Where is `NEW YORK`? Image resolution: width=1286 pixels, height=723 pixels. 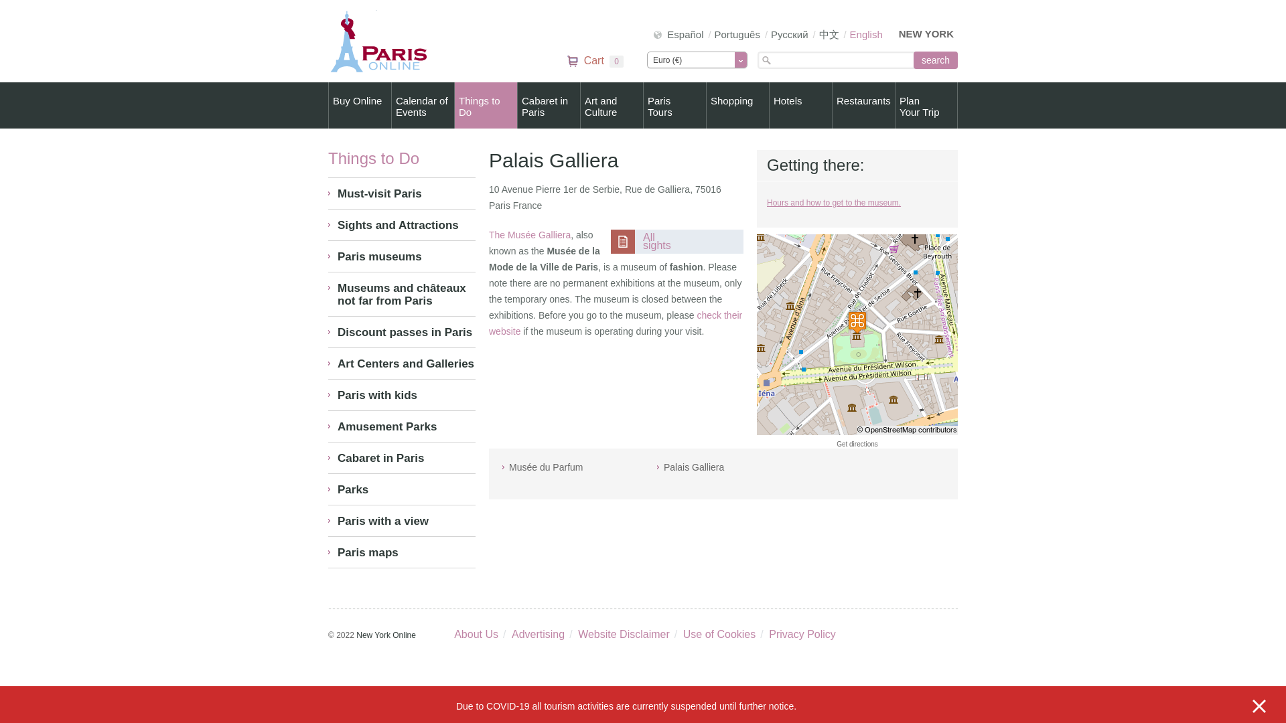 NEW YORK is located at coordinates (486, 106).